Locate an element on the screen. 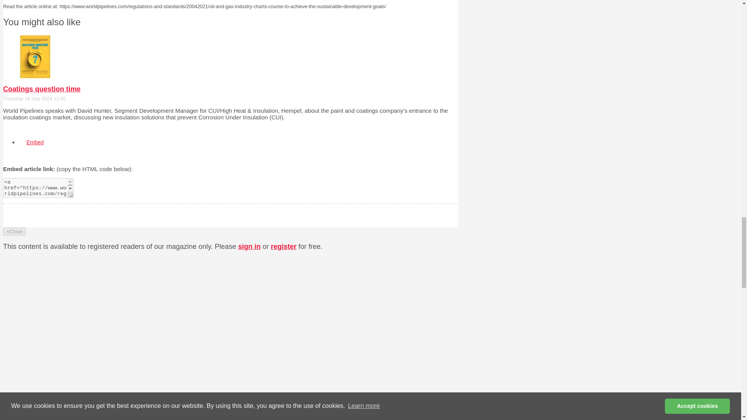 The width and height of the screenshot is (747, 420). 3rd party ad content is located at coordinates (397, 376).